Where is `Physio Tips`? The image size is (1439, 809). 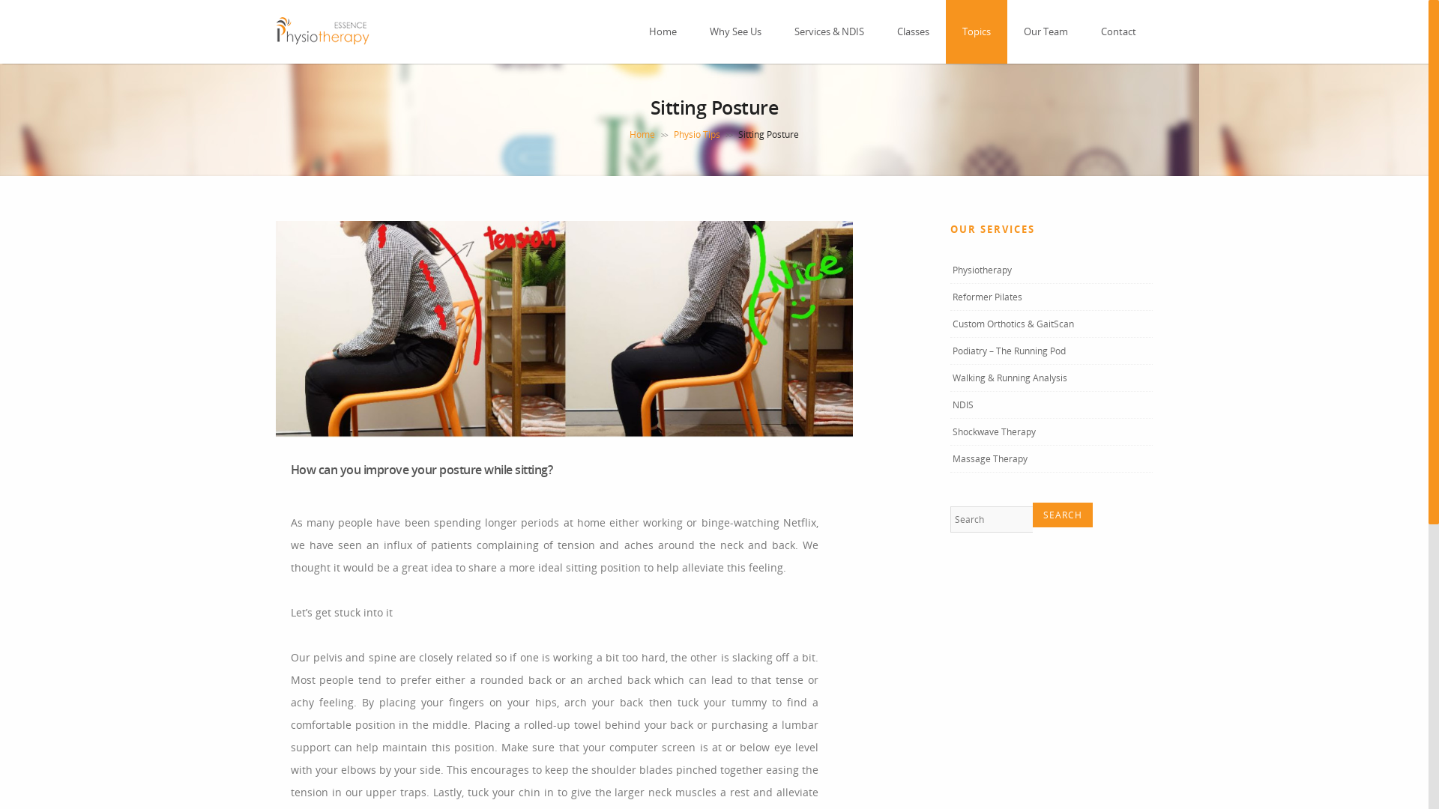 Physio Tips is located at coordinates (696, 135).